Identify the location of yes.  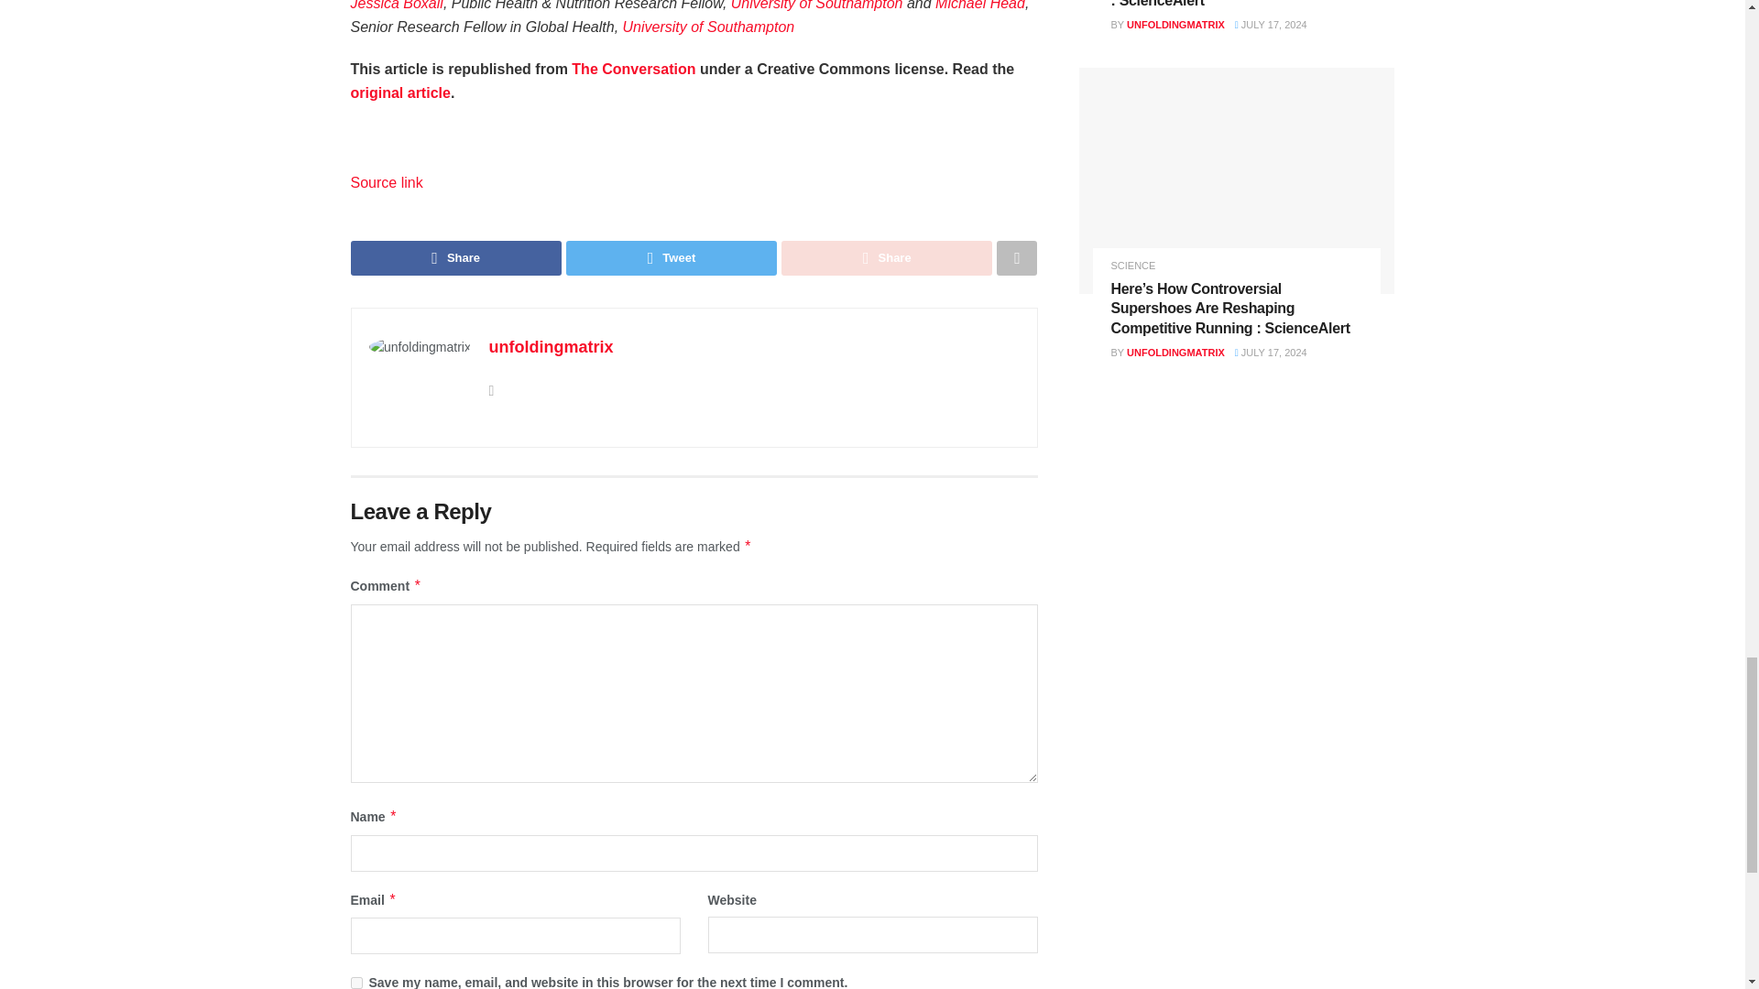
(355, 984).